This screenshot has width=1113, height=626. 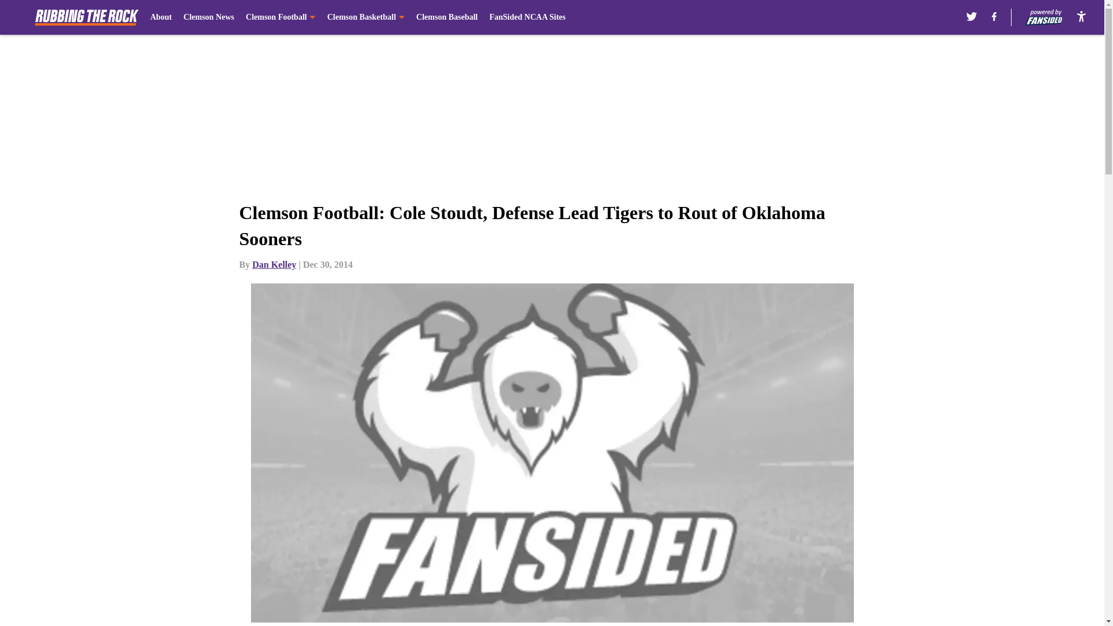 What do you see at coordinates (161, 17) in the screenshot?
I see `About` at bounding box center [161, 17].